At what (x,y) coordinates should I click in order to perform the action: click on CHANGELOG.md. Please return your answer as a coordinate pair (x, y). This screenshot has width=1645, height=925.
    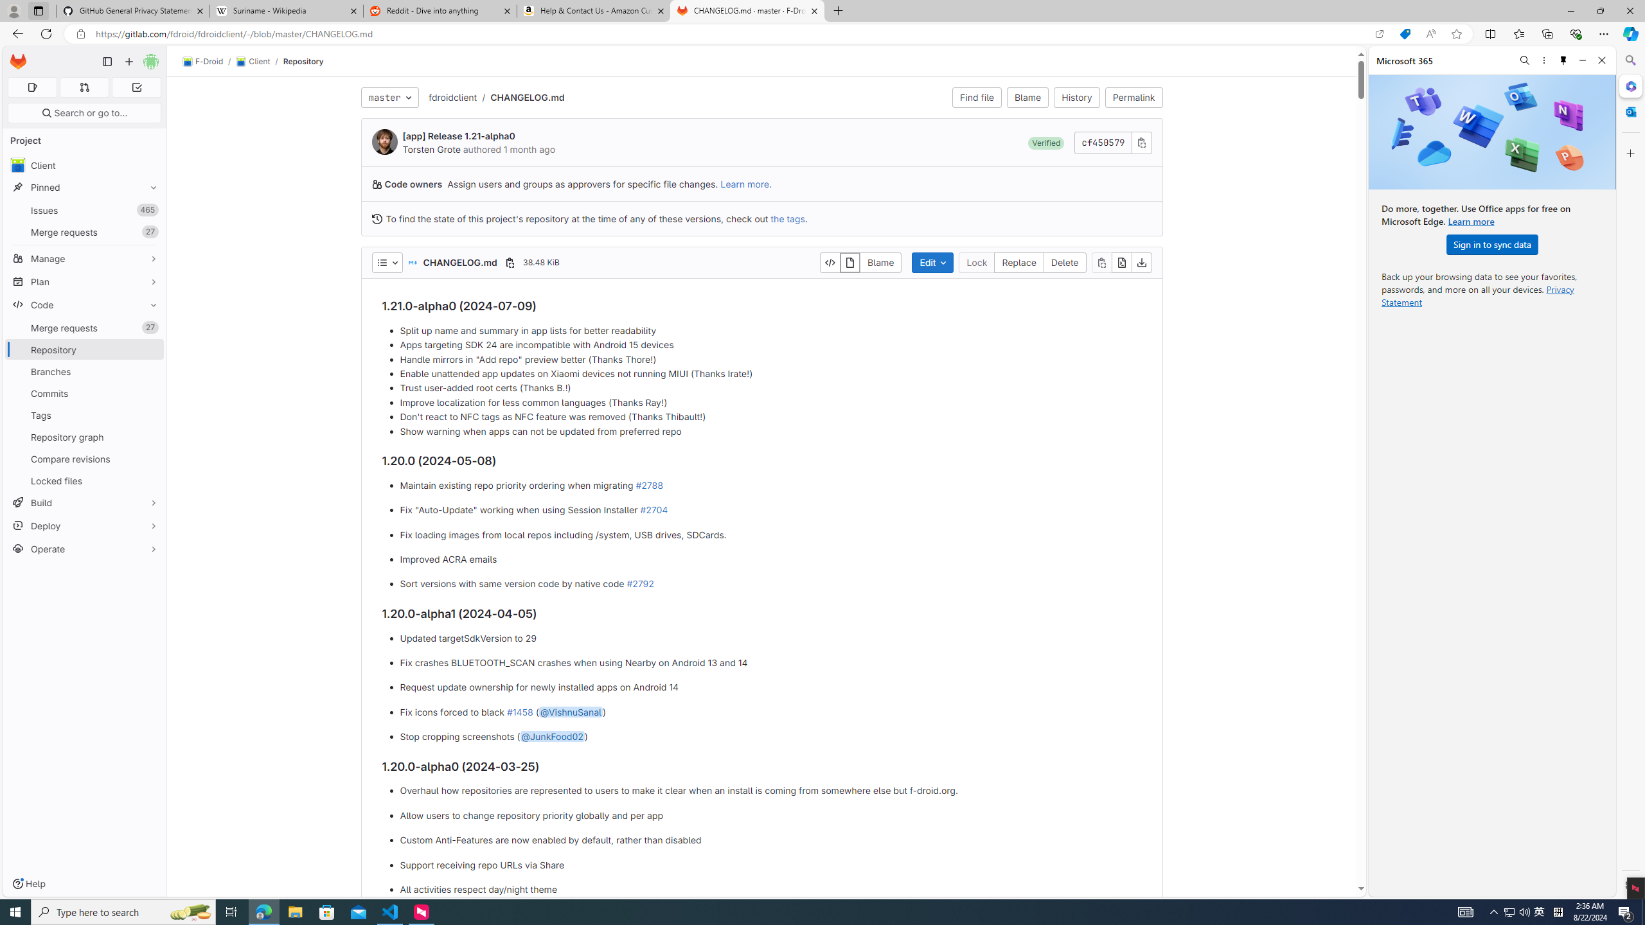
    Looking at the image, I should click on (527, 96).